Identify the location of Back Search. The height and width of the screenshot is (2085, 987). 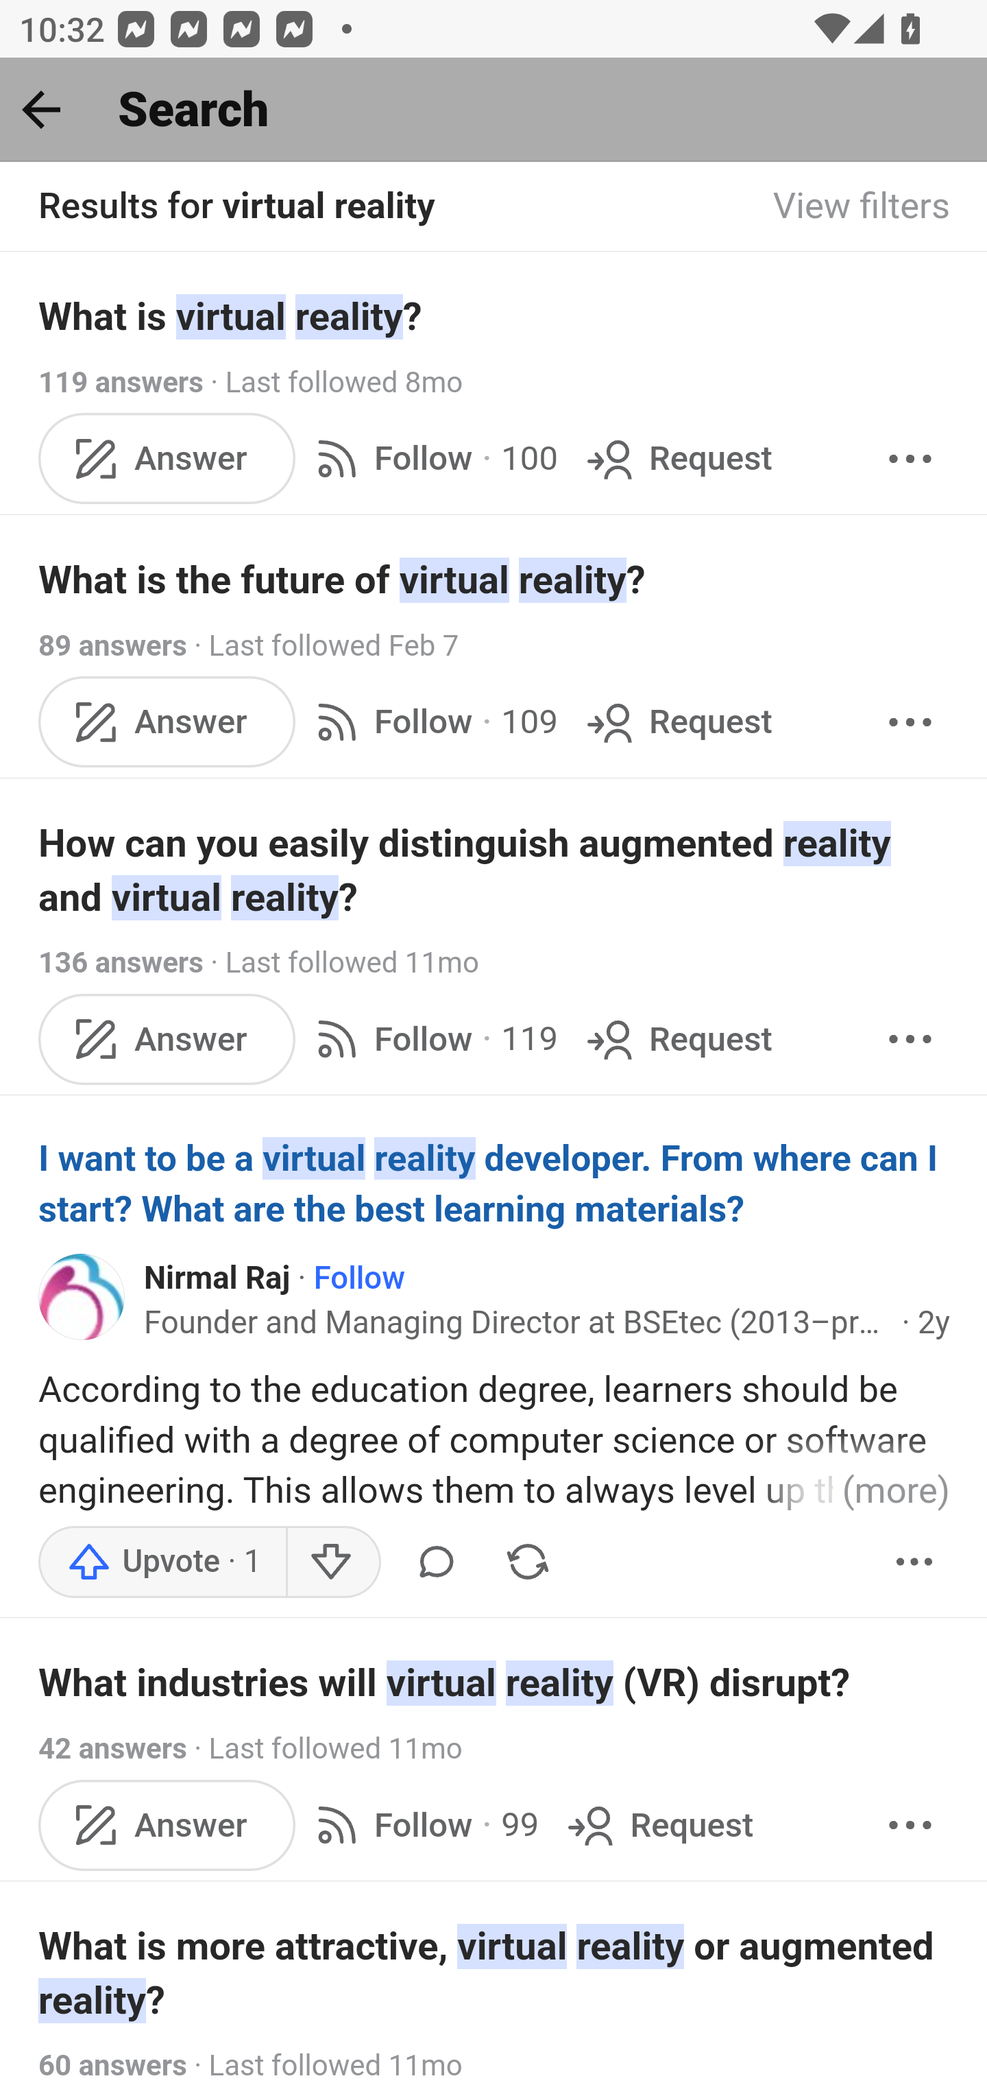
(493, 110).